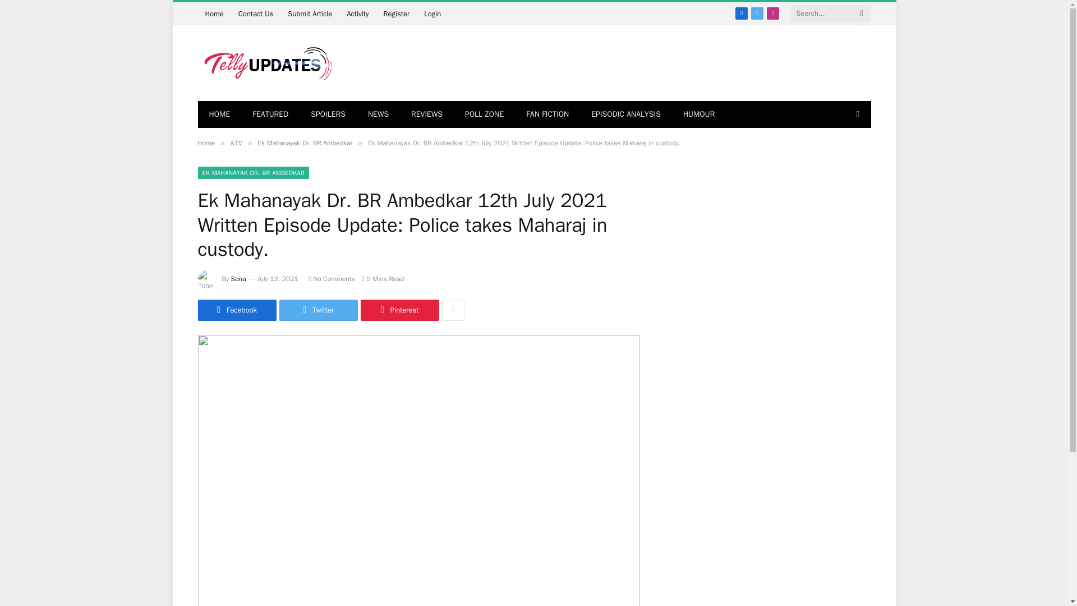  What do you see at coordinates (236, 310) in the screenshot?
I see `Share on Facebook` at bounding box center [236, 310].